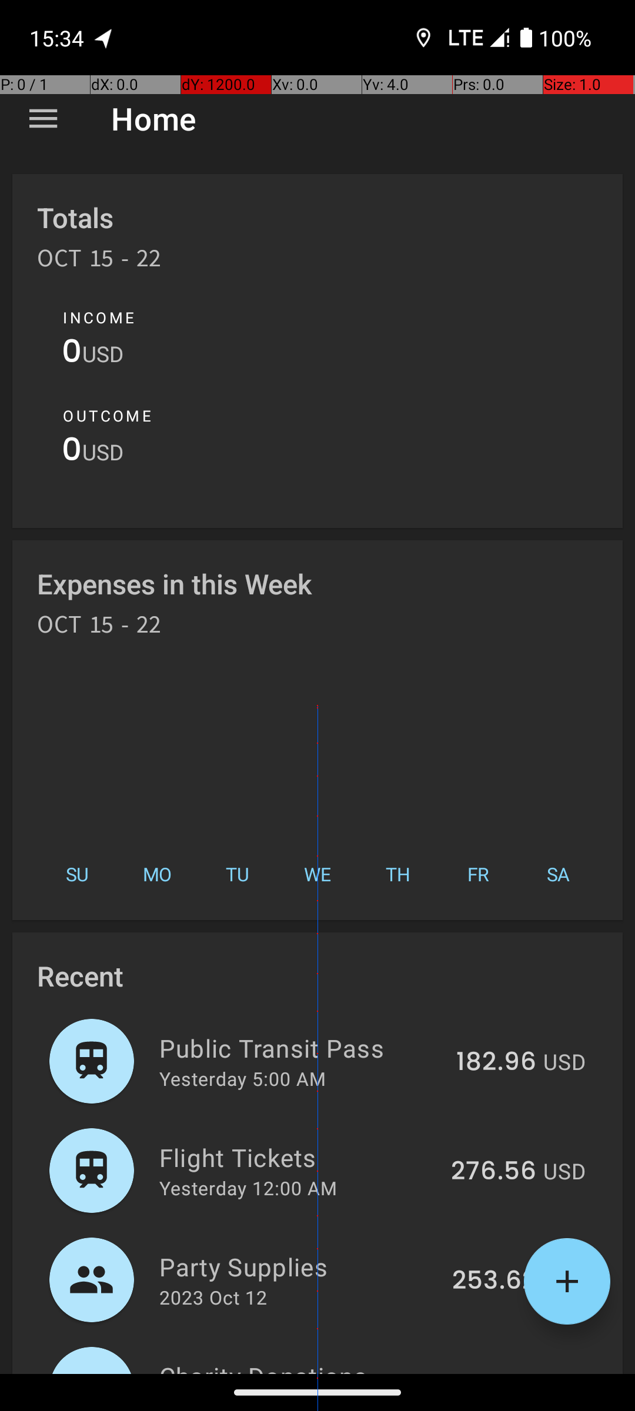  What do you see at coordinates (495, 1372) in the screenshot?
I see `480.16` at bounding box center [495, 1372].